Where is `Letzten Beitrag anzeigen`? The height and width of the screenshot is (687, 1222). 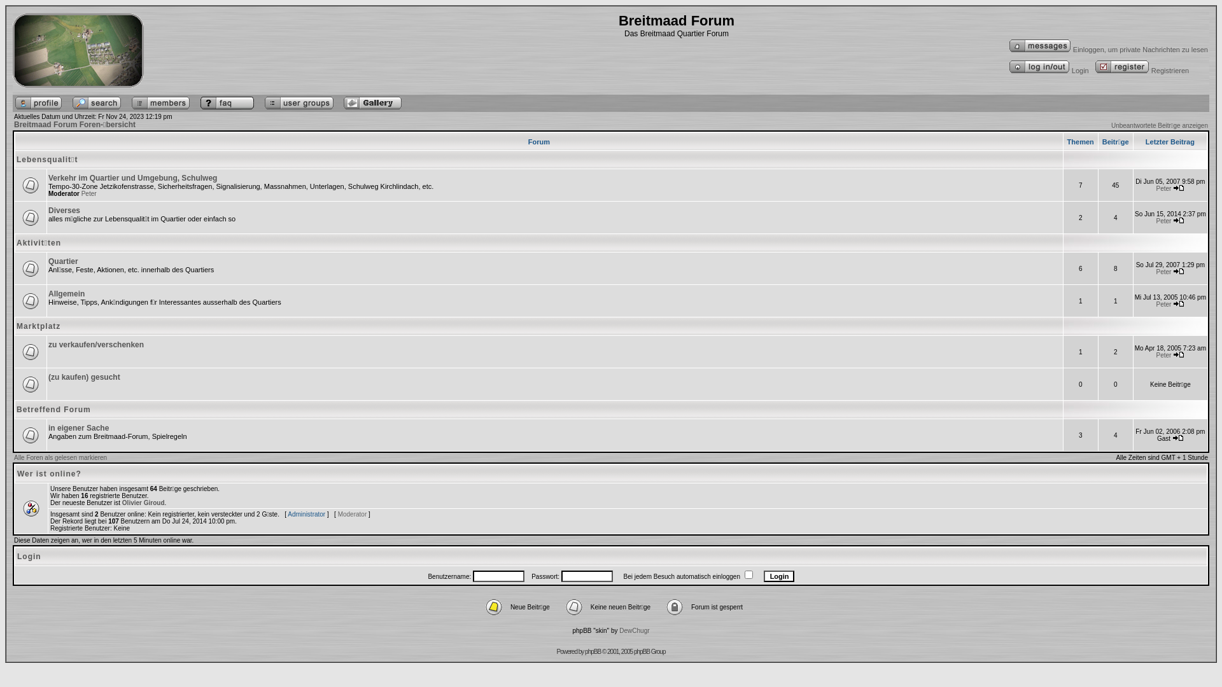
Letzten Beitrag anzeigen is located at coordinates (1179, 304).